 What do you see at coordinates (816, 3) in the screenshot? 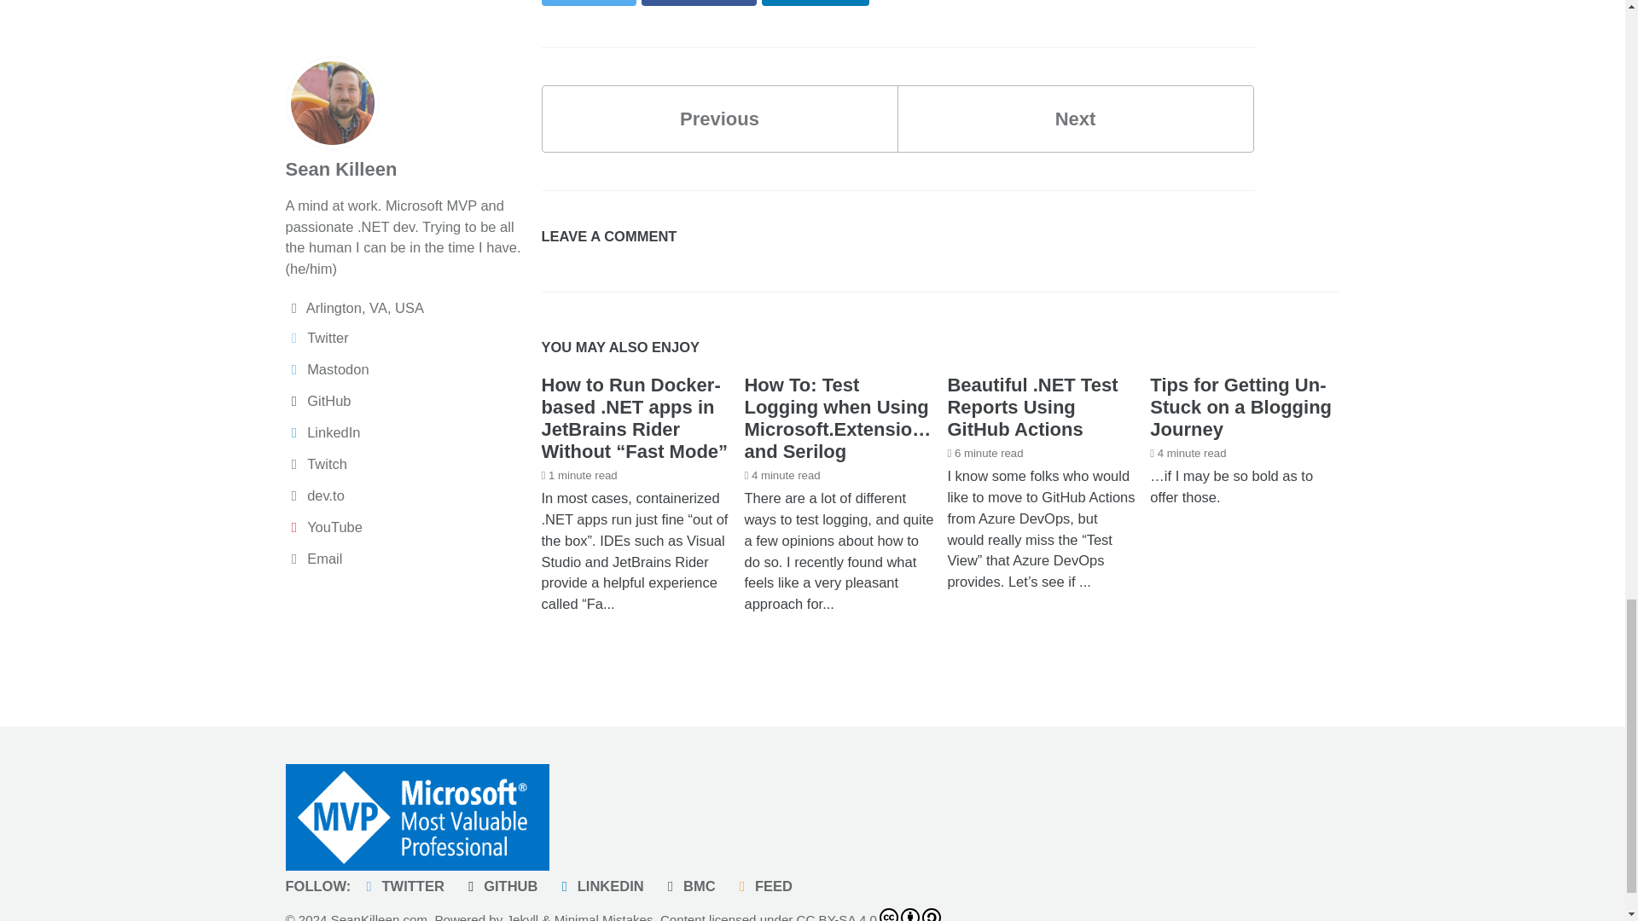
I see `Share on LinkedIn` at bounding box center [816, 3].